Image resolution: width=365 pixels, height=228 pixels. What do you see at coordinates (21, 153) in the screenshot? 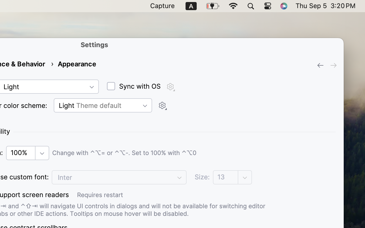
I see `100%` at bounding box center [21, 153].